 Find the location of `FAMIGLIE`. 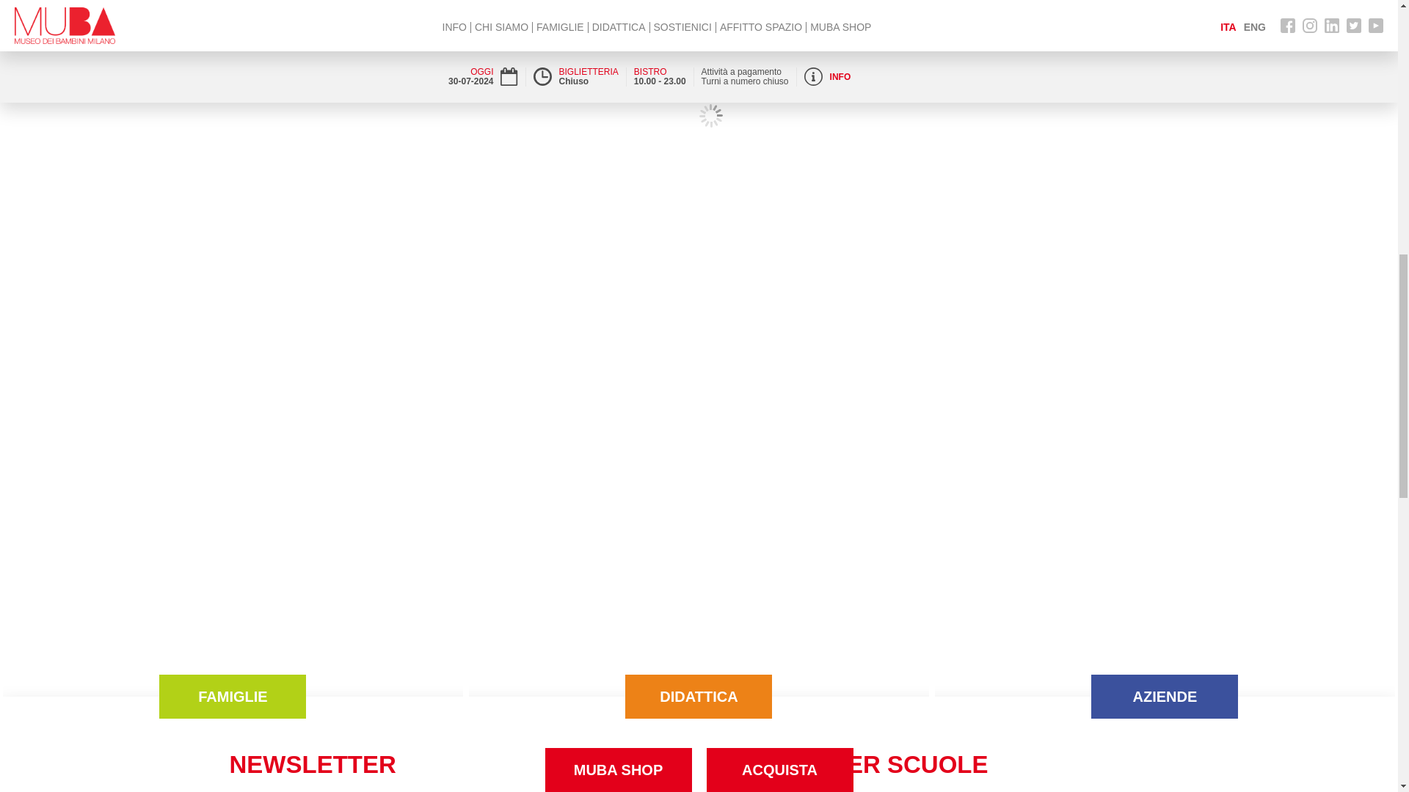

FAMIGLIE is located at coordinates (232, 697).